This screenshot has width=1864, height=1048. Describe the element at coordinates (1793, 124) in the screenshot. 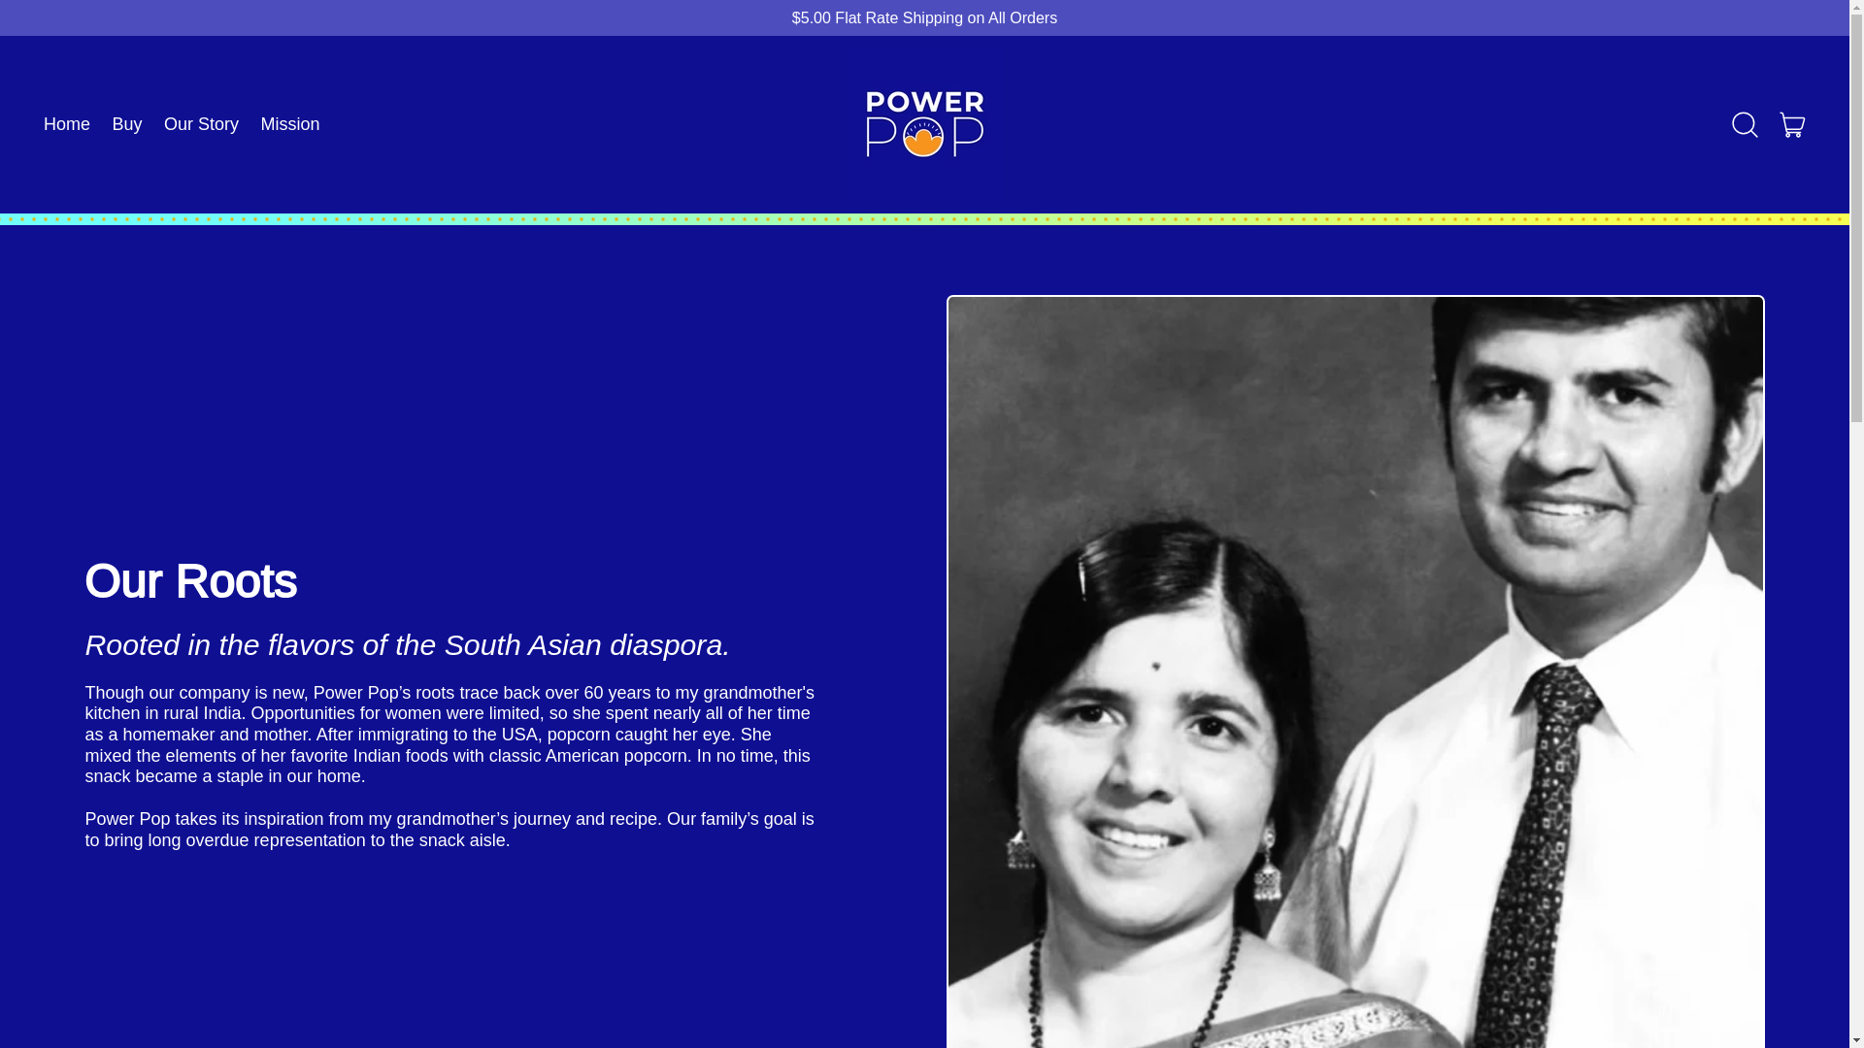

I see `Home` at that location.